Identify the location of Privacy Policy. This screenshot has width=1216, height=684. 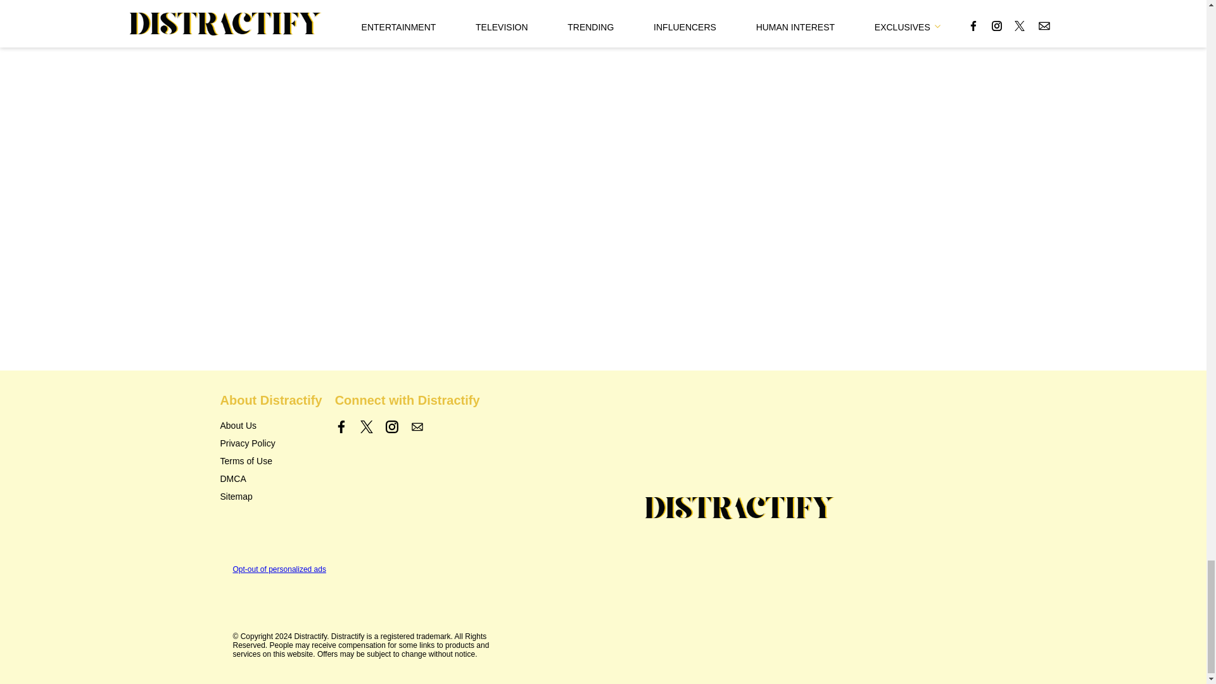
(248, 443).